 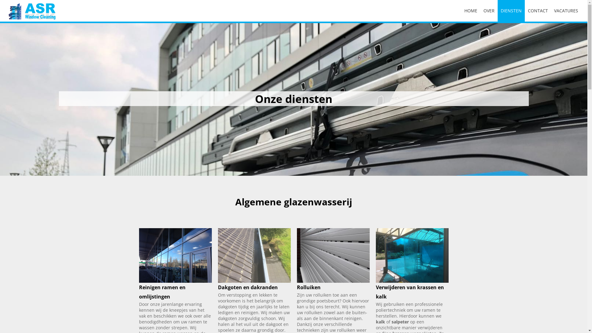 What do you see at coordinates (566, 11) in the screenshot?
I see `VACATURES` at bounding box center [566, 11].